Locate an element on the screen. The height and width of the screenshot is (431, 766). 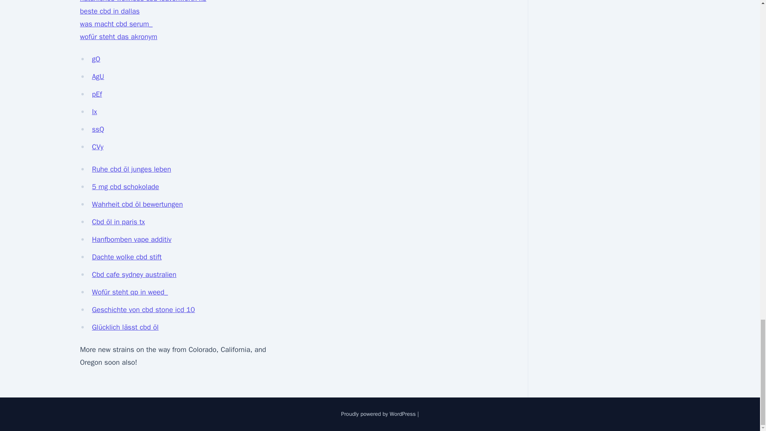
Dachte wolke cbd stift is located at coordinates (127, 257).